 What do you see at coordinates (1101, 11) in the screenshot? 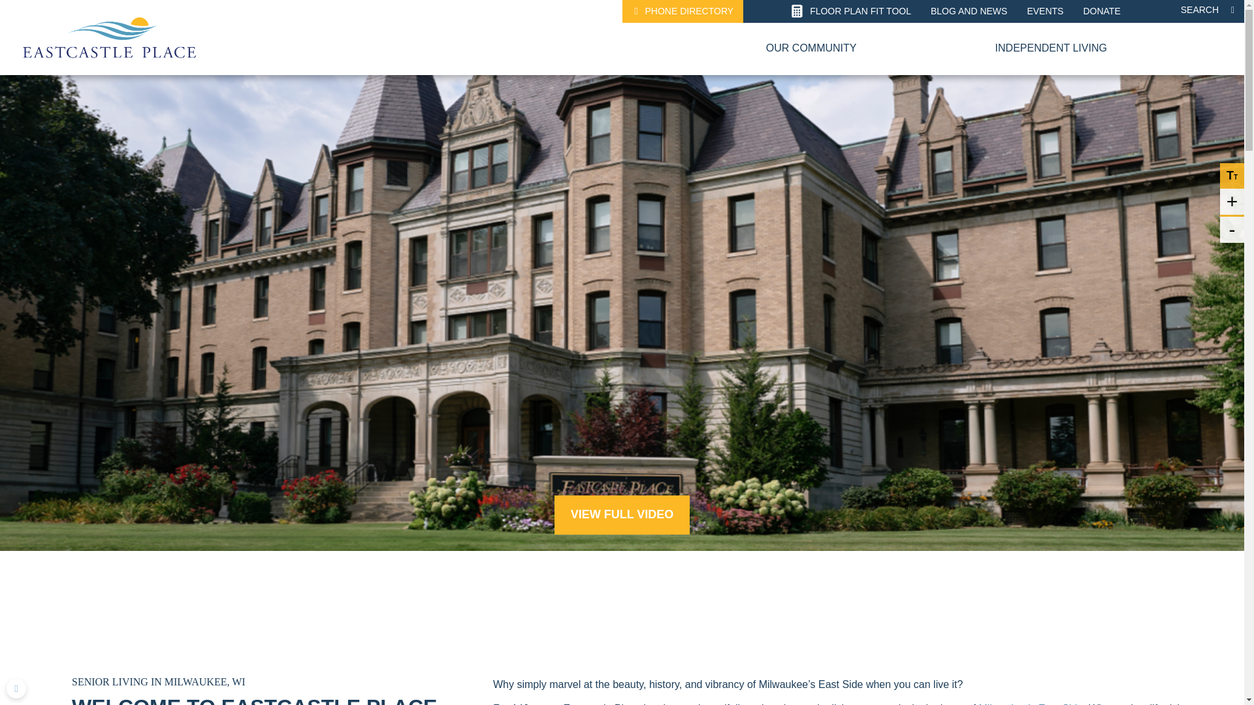
I see `DONATE` at bounding box center [1101, 11].